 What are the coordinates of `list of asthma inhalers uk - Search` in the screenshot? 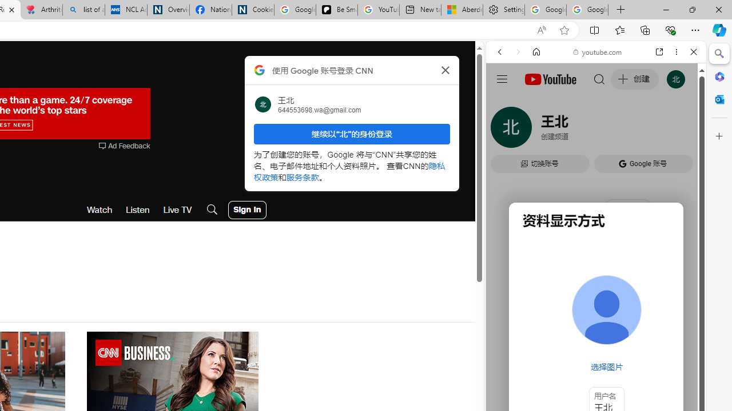 It's located at (83, 10).